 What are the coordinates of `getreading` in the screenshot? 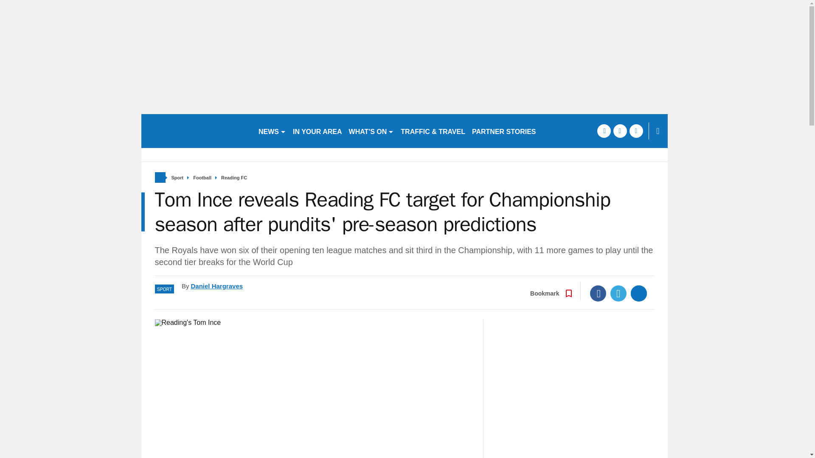 It's located at (196, 131).